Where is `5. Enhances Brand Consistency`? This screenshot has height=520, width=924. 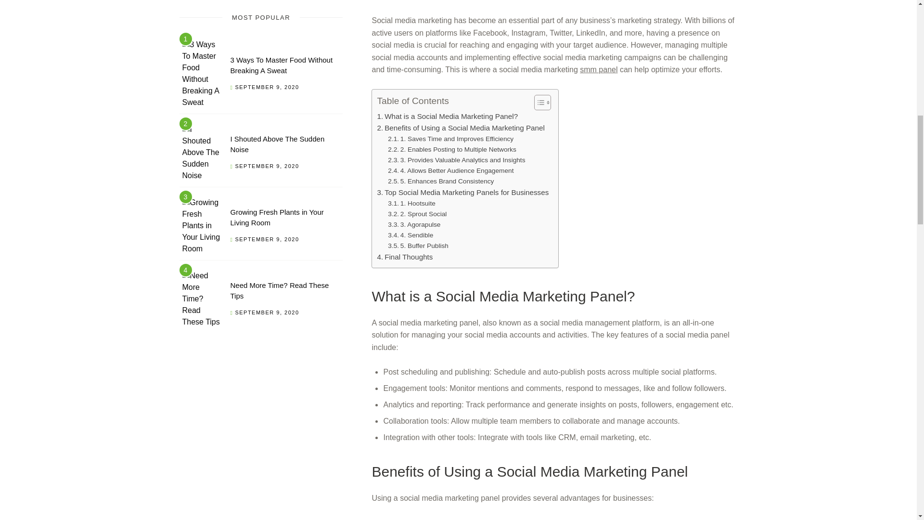 5. Enhances Brand Consistency is located at coordinates (441, 181).